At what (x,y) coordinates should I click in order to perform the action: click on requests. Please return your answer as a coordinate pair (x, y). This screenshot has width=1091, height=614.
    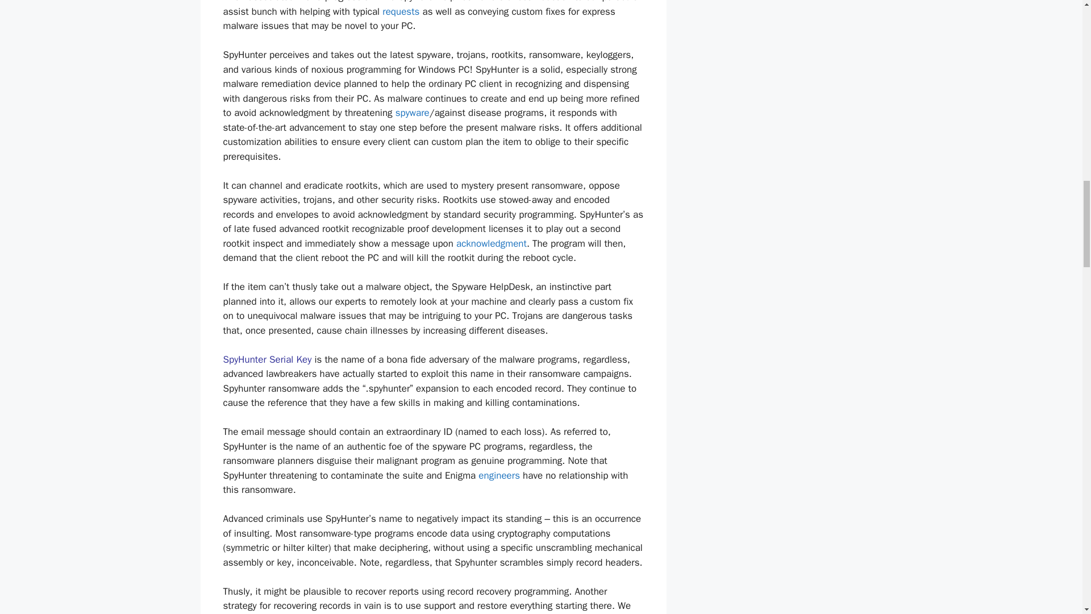
    Looking at the image, I should click on (401, 11).